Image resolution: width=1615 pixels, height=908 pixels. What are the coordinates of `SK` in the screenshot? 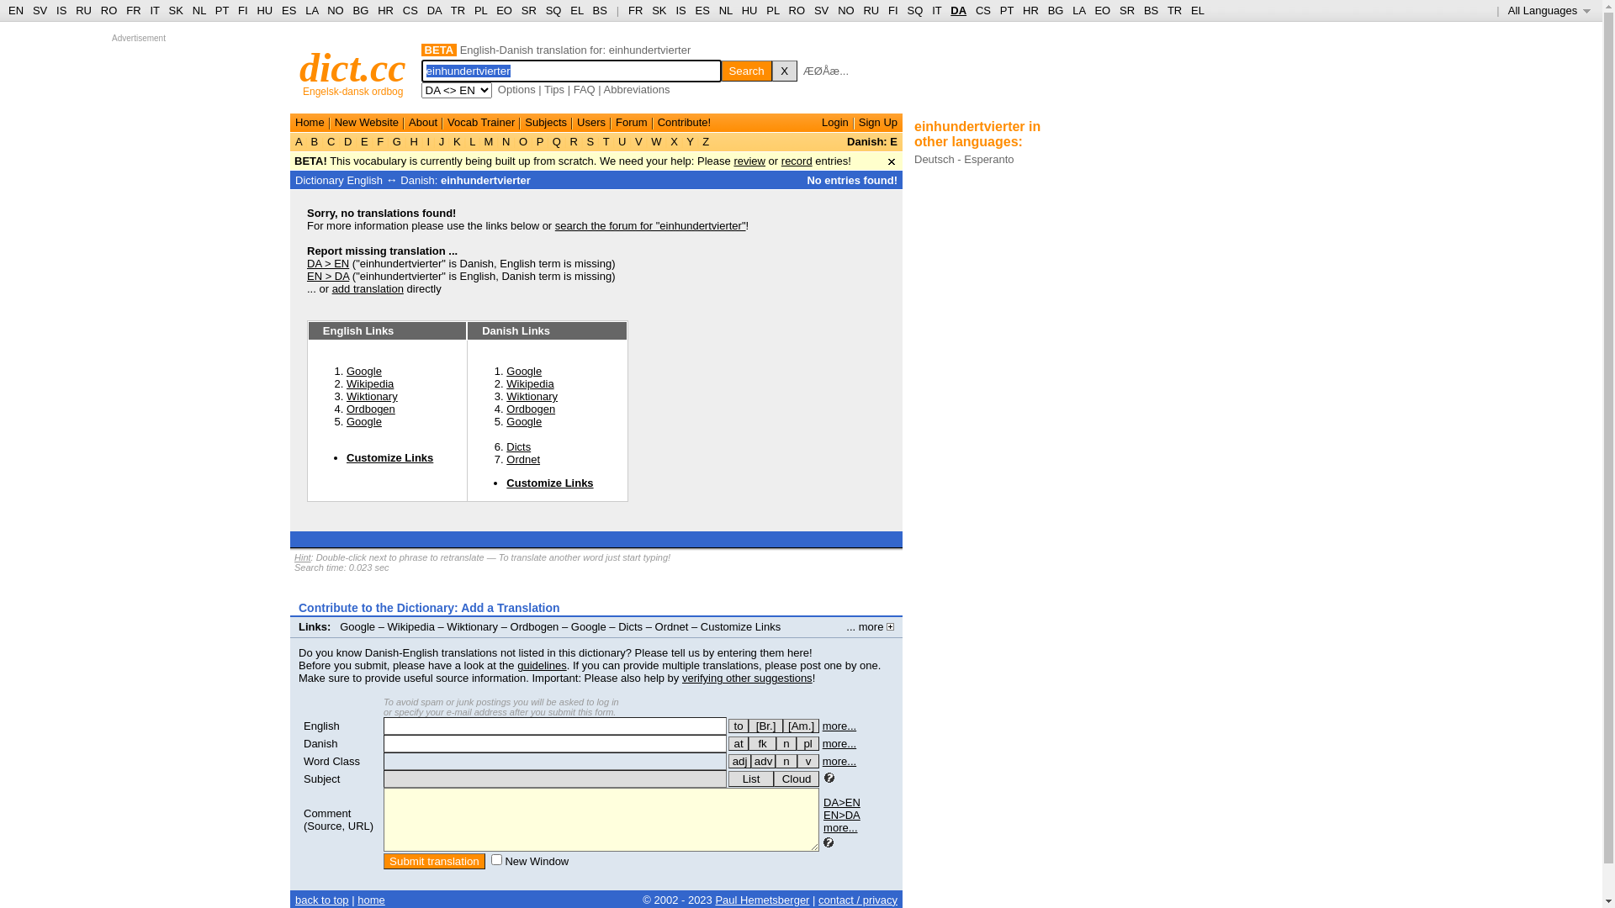 It's located at (659, 10).